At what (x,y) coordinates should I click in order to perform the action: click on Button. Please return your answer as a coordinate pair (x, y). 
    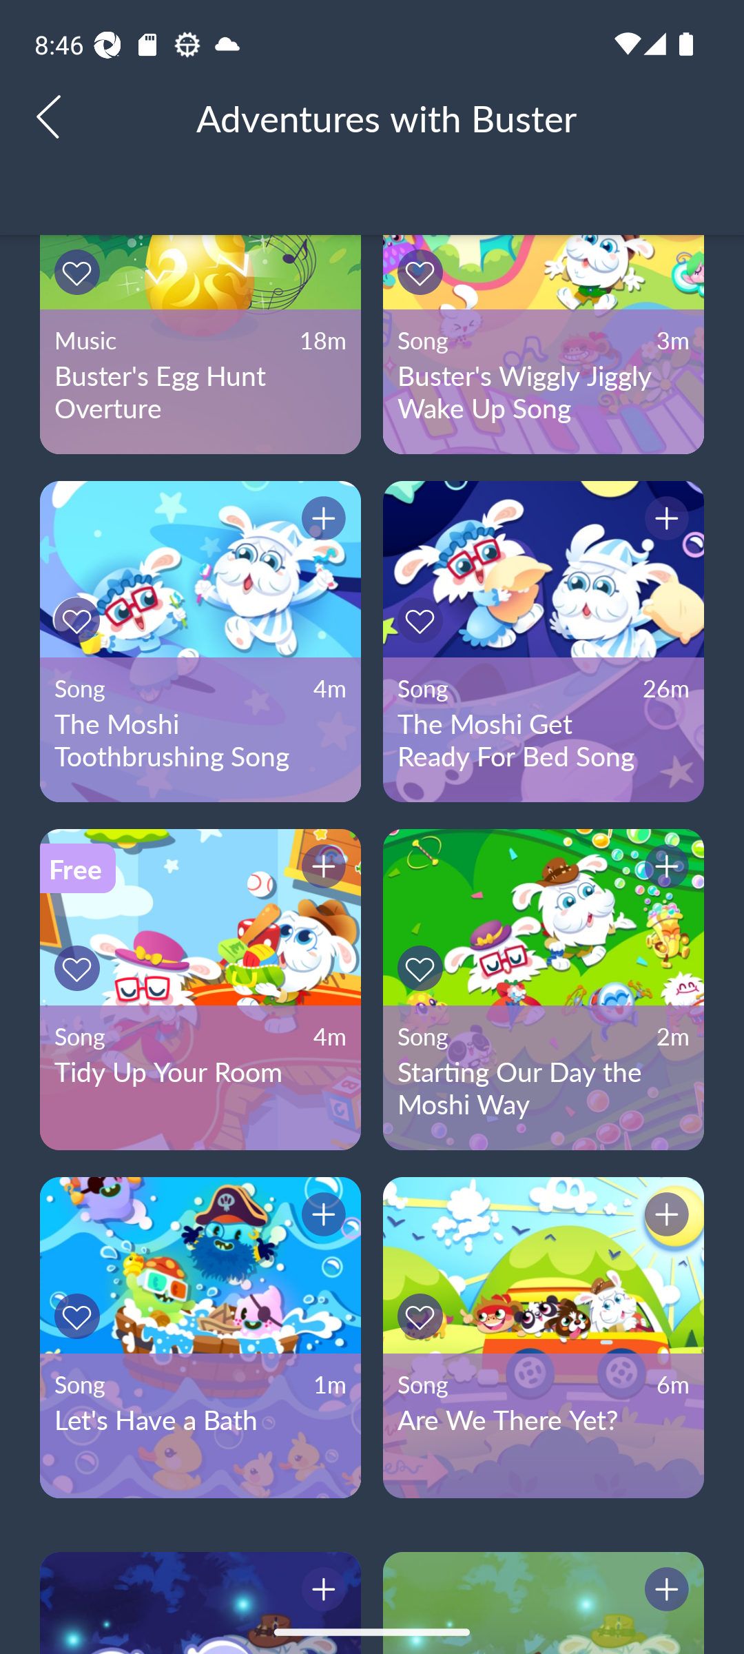
    Looking at the image, I should click on (423, 272).